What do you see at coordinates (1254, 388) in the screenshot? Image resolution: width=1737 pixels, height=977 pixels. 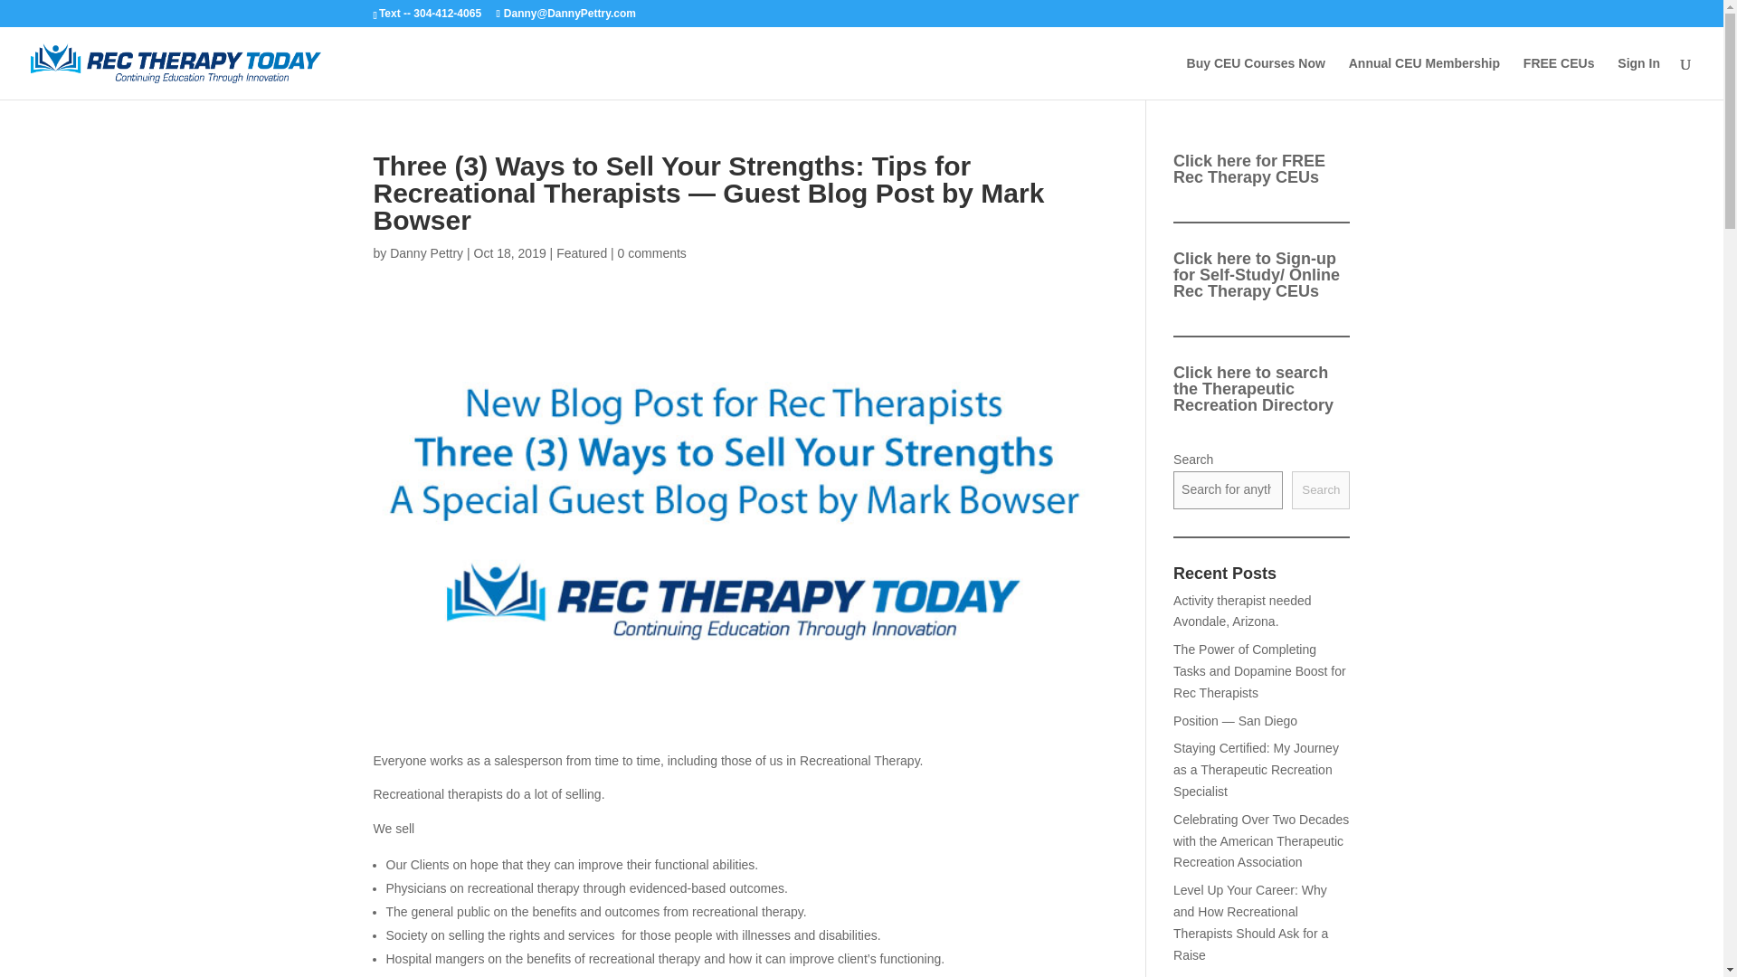 I see `Click here to search the Therapeutic Recreation Directory` at bounding box center [1254, 388].